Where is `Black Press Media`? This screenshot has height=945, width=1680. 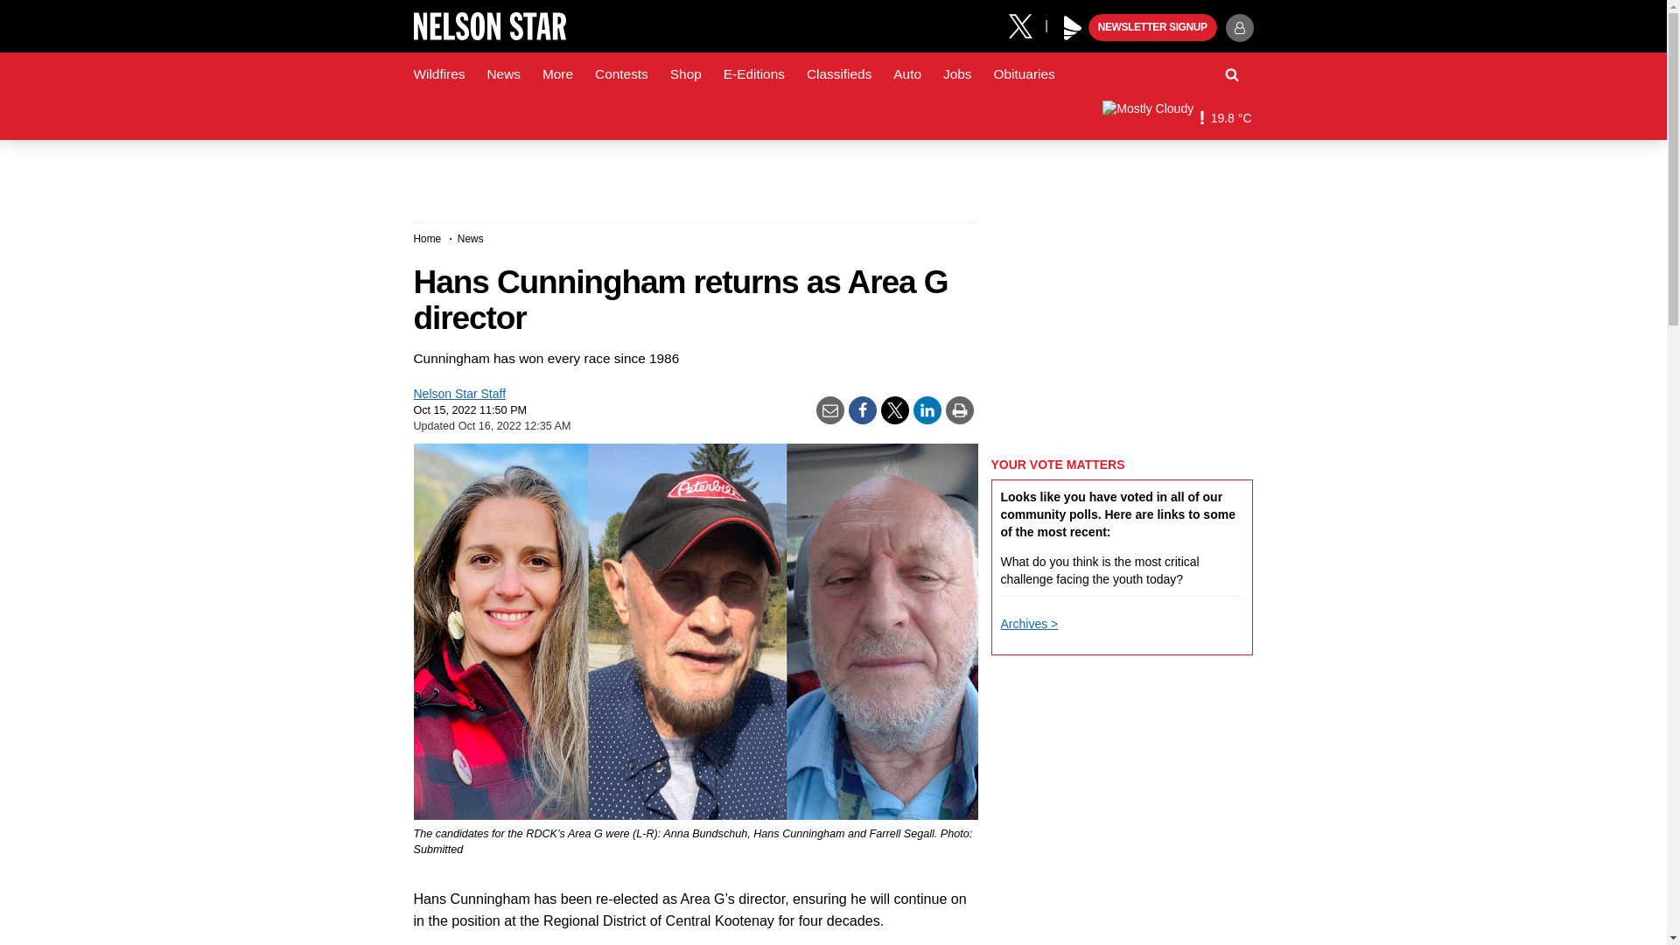
Black Press Media is located at coordinates (1073, 28).